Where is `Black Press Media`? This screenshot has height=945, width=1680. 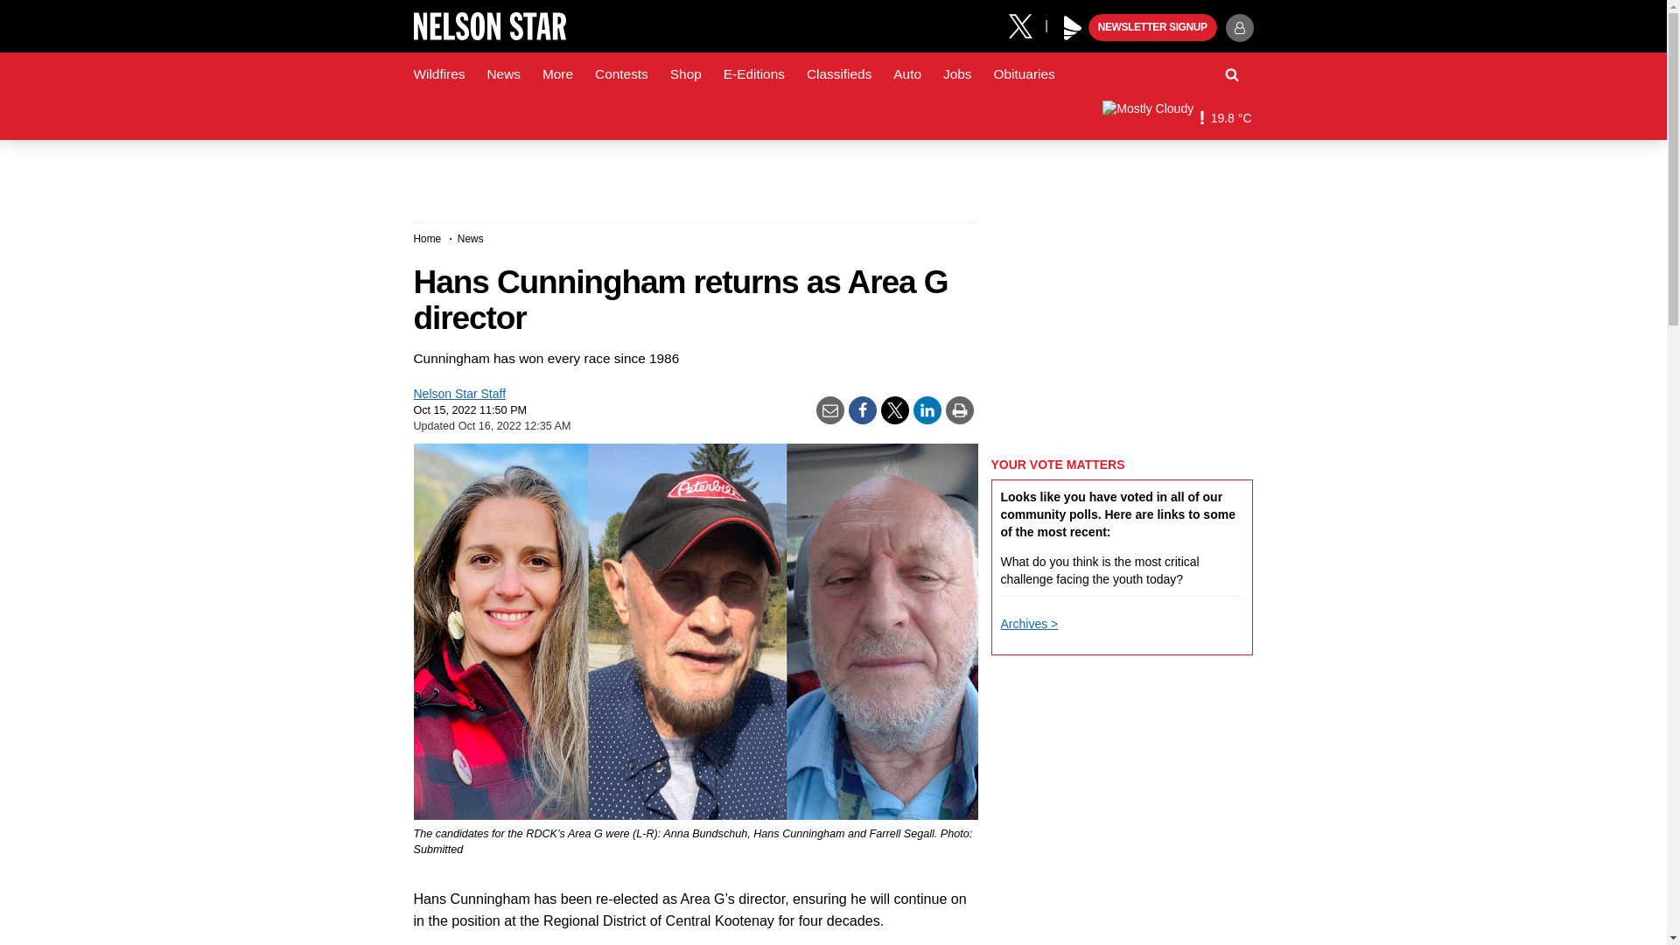
Black Press Media is located at coordinates (1073, 28).